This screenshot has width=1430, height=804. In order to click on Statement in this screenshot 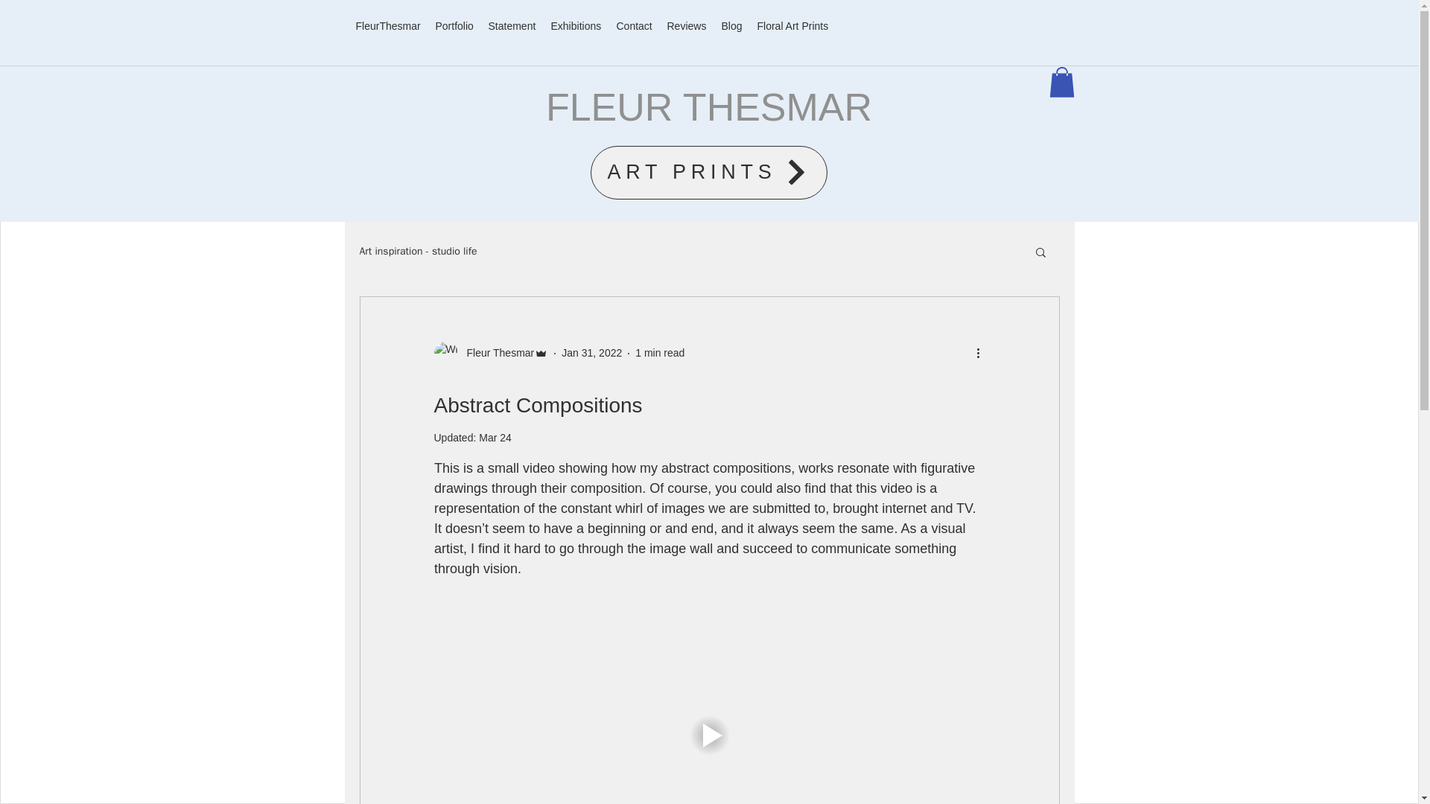, I will do `click(512, 25)`.